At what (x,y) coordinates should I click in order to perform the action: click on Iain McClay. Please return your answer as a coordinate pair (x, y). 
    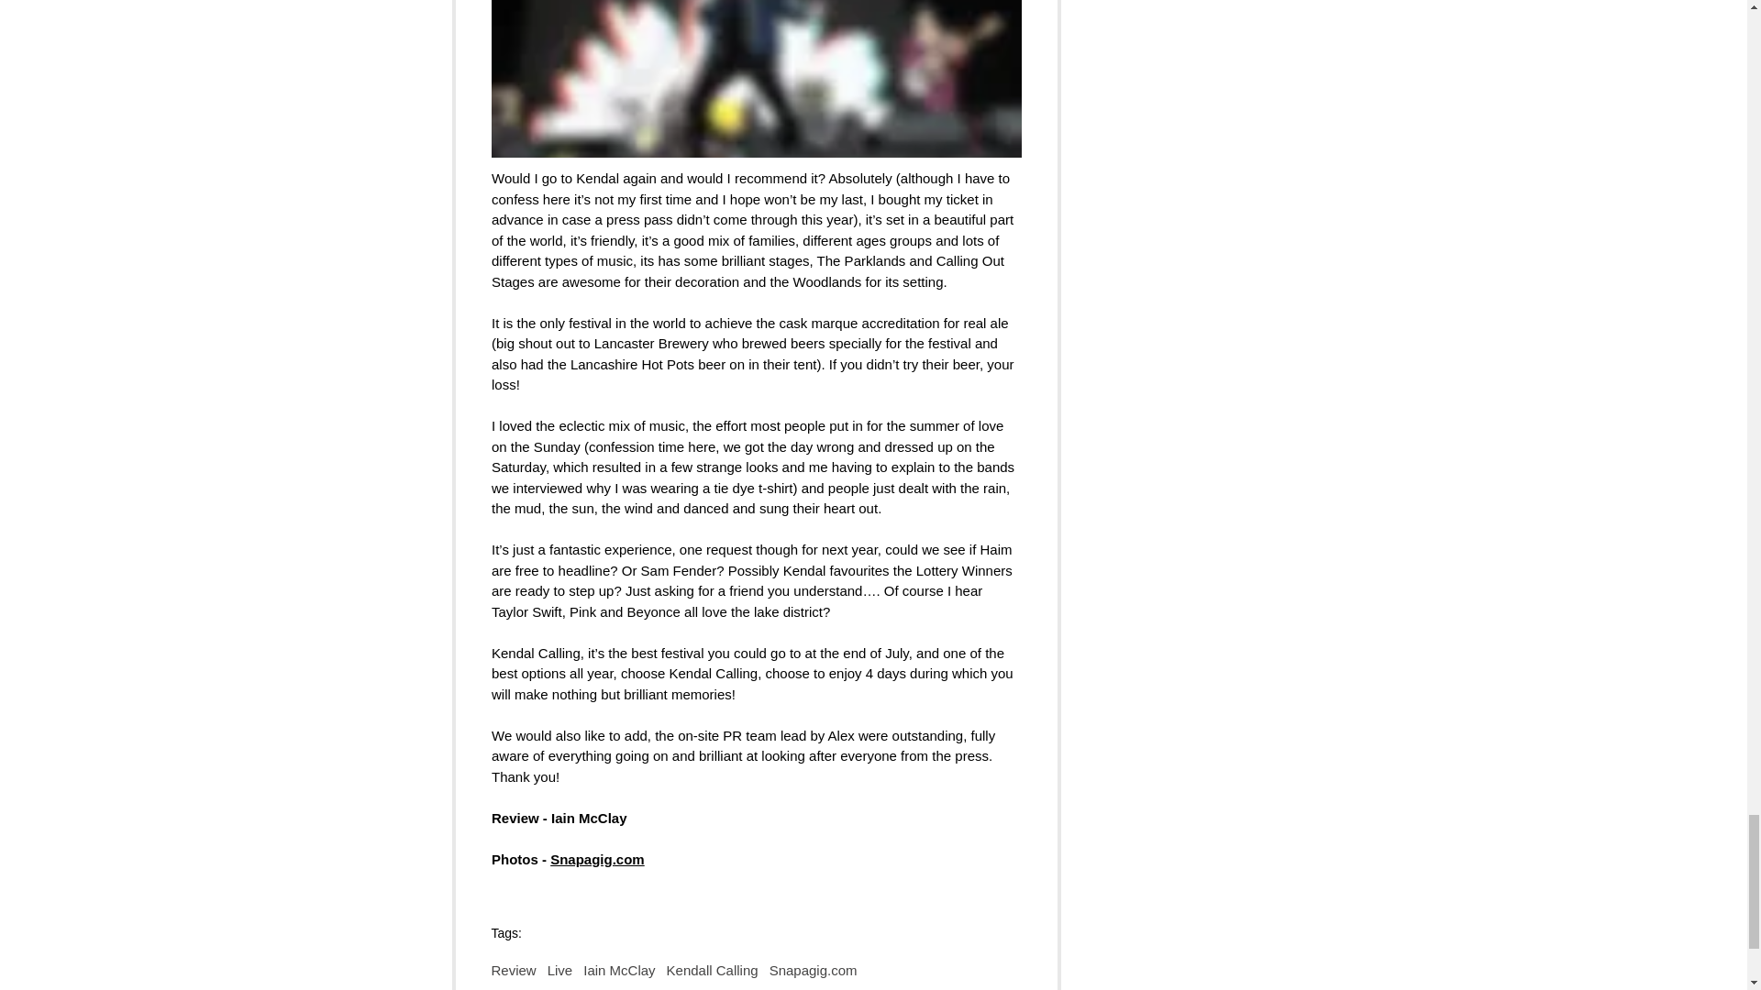
    Looking at the image, I should click on (618, 970).